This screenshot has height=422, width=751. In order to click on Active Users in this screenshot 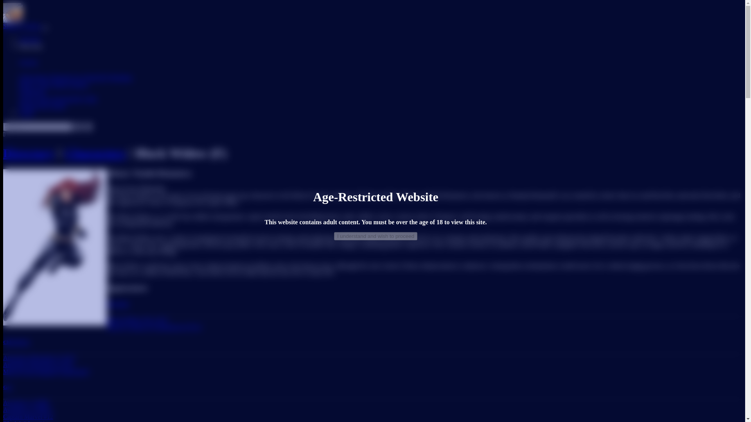, I will do `click(35, 98)`.